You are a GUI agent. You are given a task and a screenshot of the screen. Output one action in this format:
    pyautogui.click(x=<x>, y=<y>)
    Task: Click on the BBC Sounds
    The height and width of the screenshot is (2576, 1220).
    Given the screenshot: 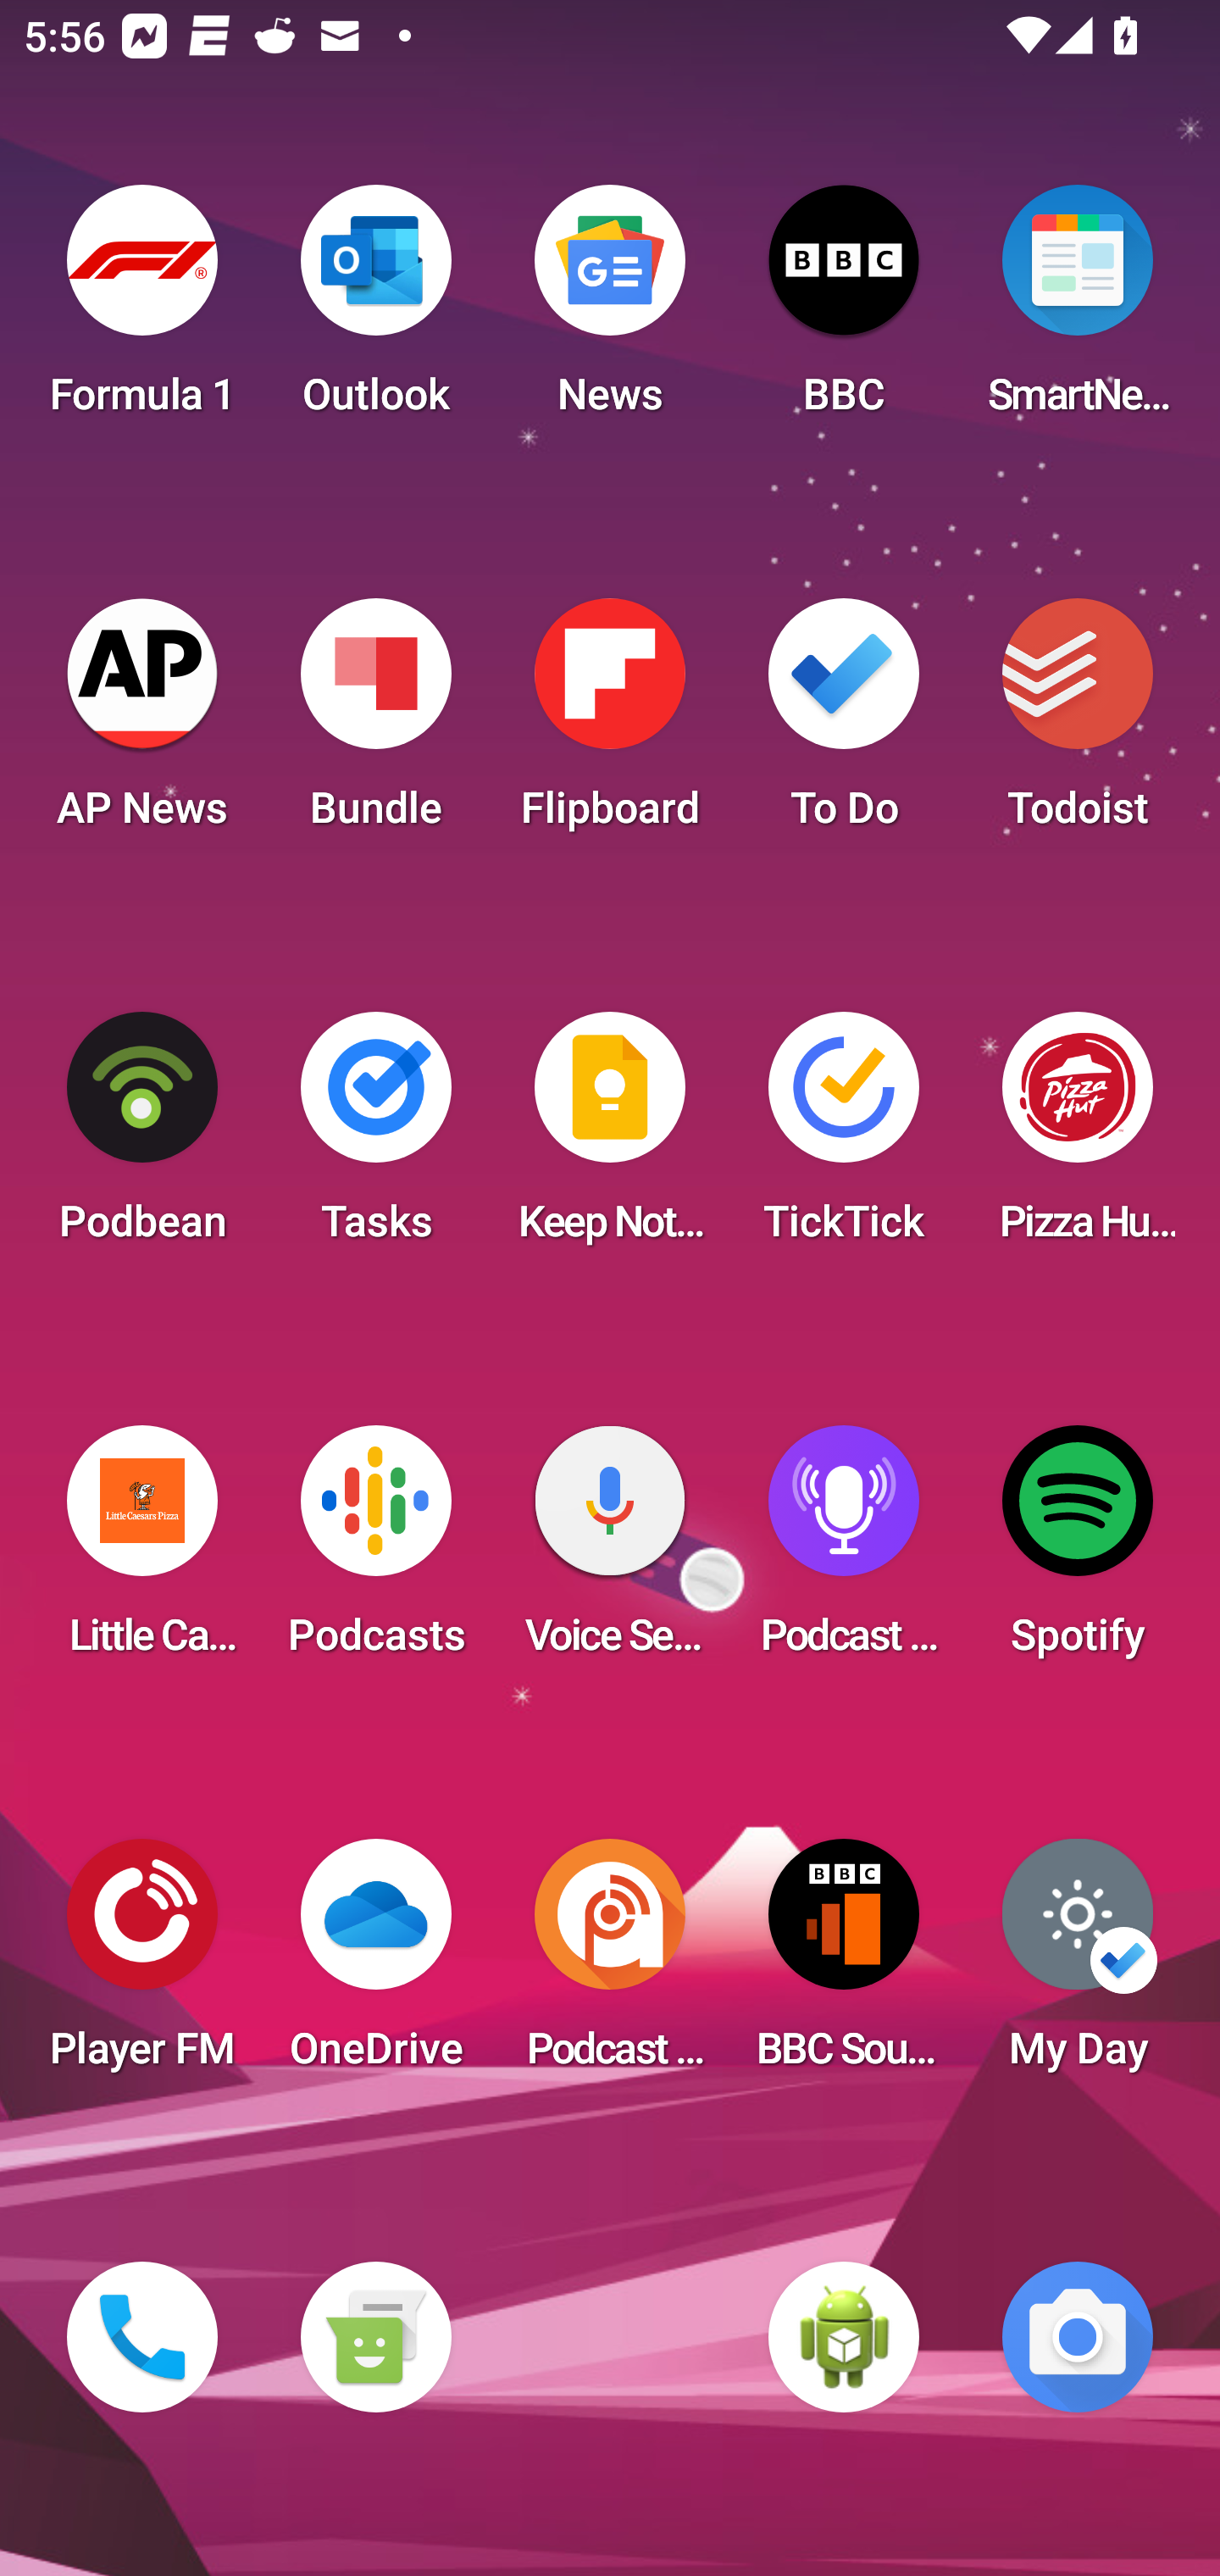 What is the action you would take?
    pyautogui.click(x=844, y=1964)
    